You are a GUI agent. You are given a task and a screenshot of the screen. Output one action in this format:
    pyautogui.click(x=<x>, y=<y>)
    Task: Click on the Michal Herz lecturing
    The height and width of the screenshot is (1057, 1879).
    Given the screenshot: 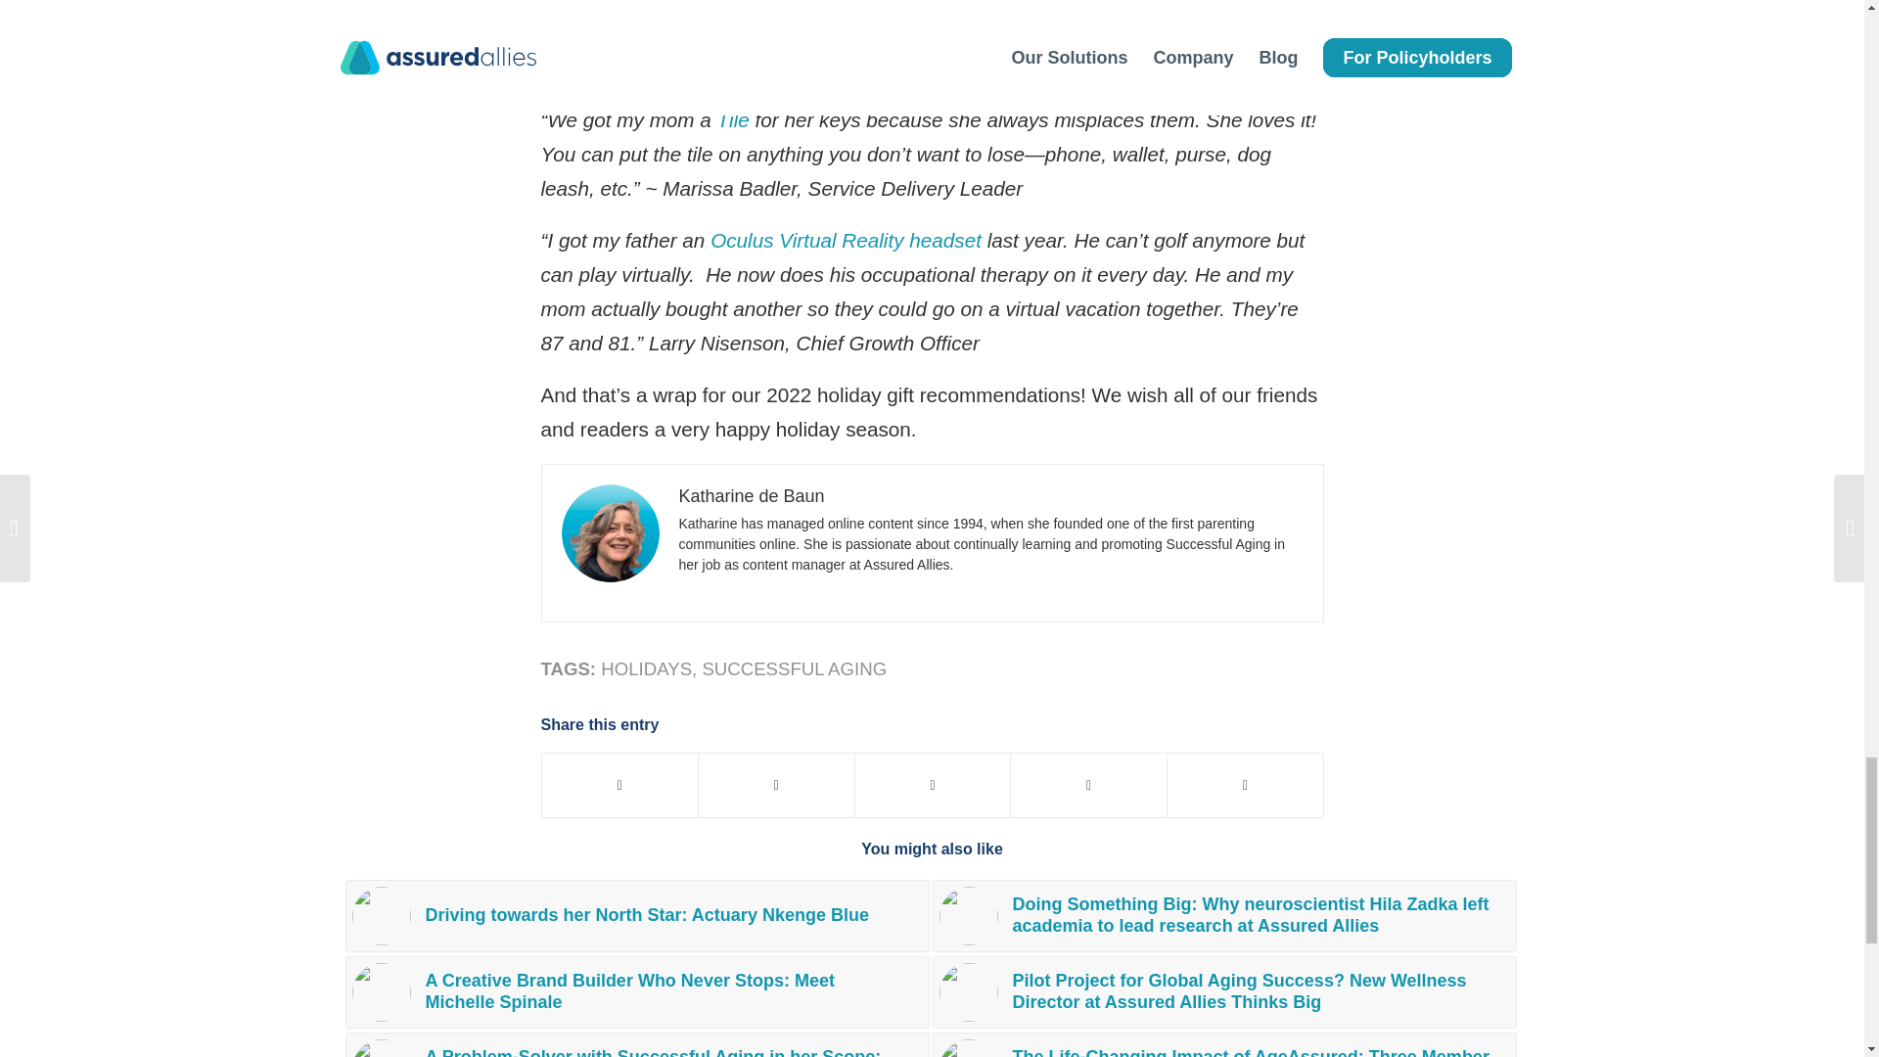 What is the action you would take?
    pyautogui.click(x=969, y=992)
    